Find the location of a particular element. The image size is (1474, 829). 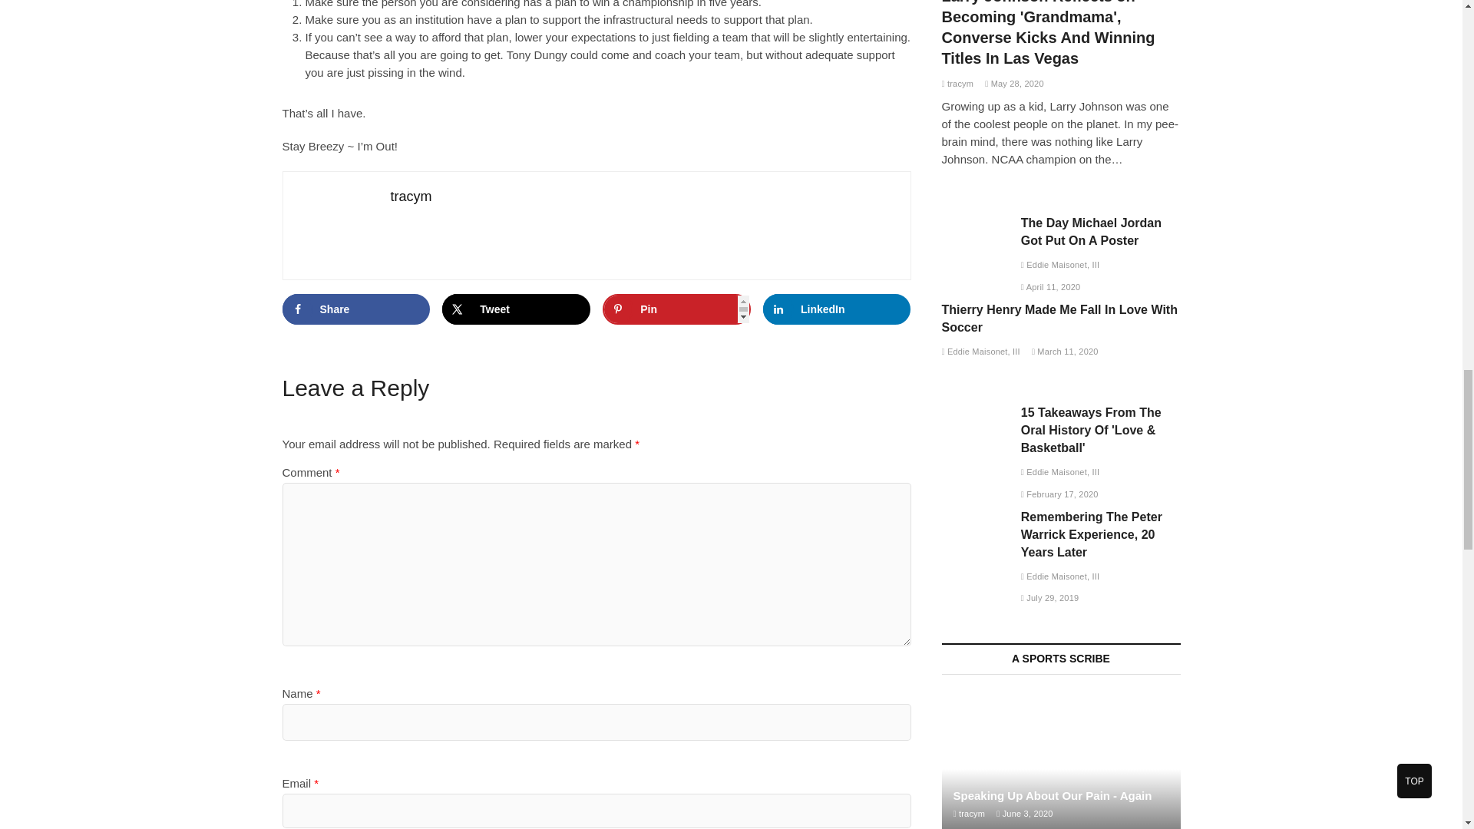

Save to Pinterest is located at coordinates (676, 309).